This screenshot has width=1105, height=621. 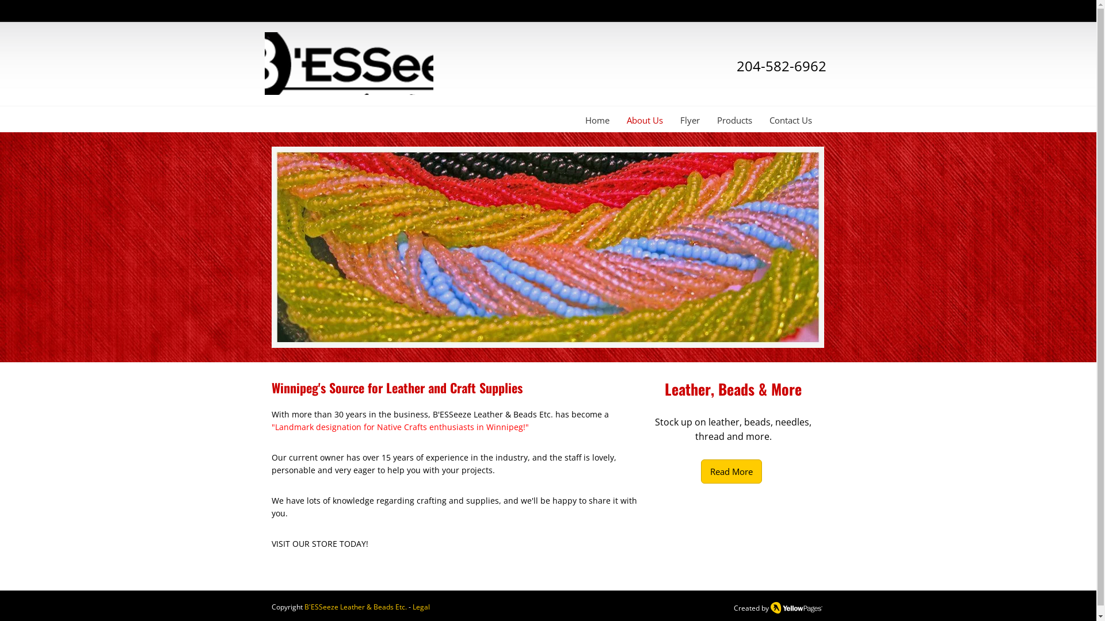 What do you see at coordinates (791, 121) in the screenshot?
I see `Contact Us` at bounding box center [791, 121].